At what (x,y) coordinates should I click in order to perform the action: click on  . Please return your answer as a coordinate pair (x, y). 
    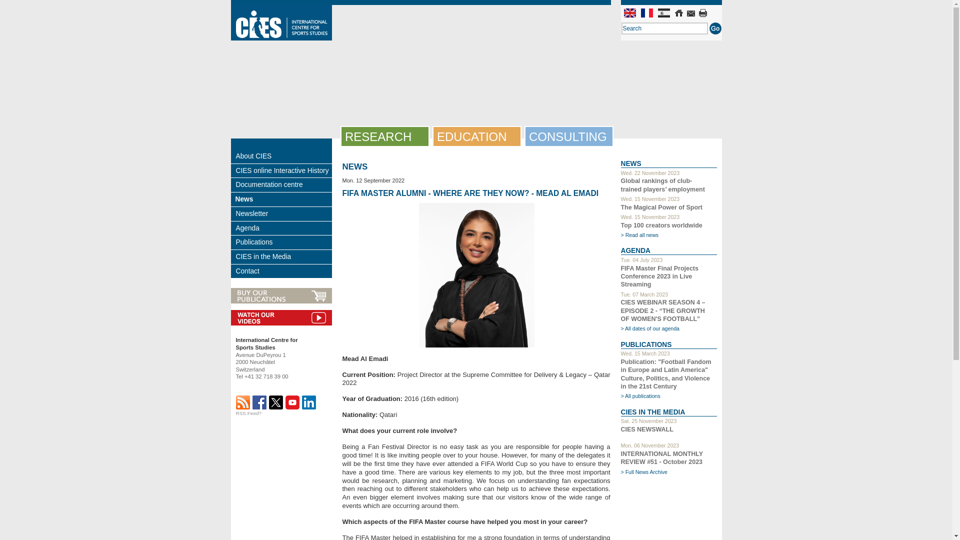
    Looking at the image, I should click on (243, 402).